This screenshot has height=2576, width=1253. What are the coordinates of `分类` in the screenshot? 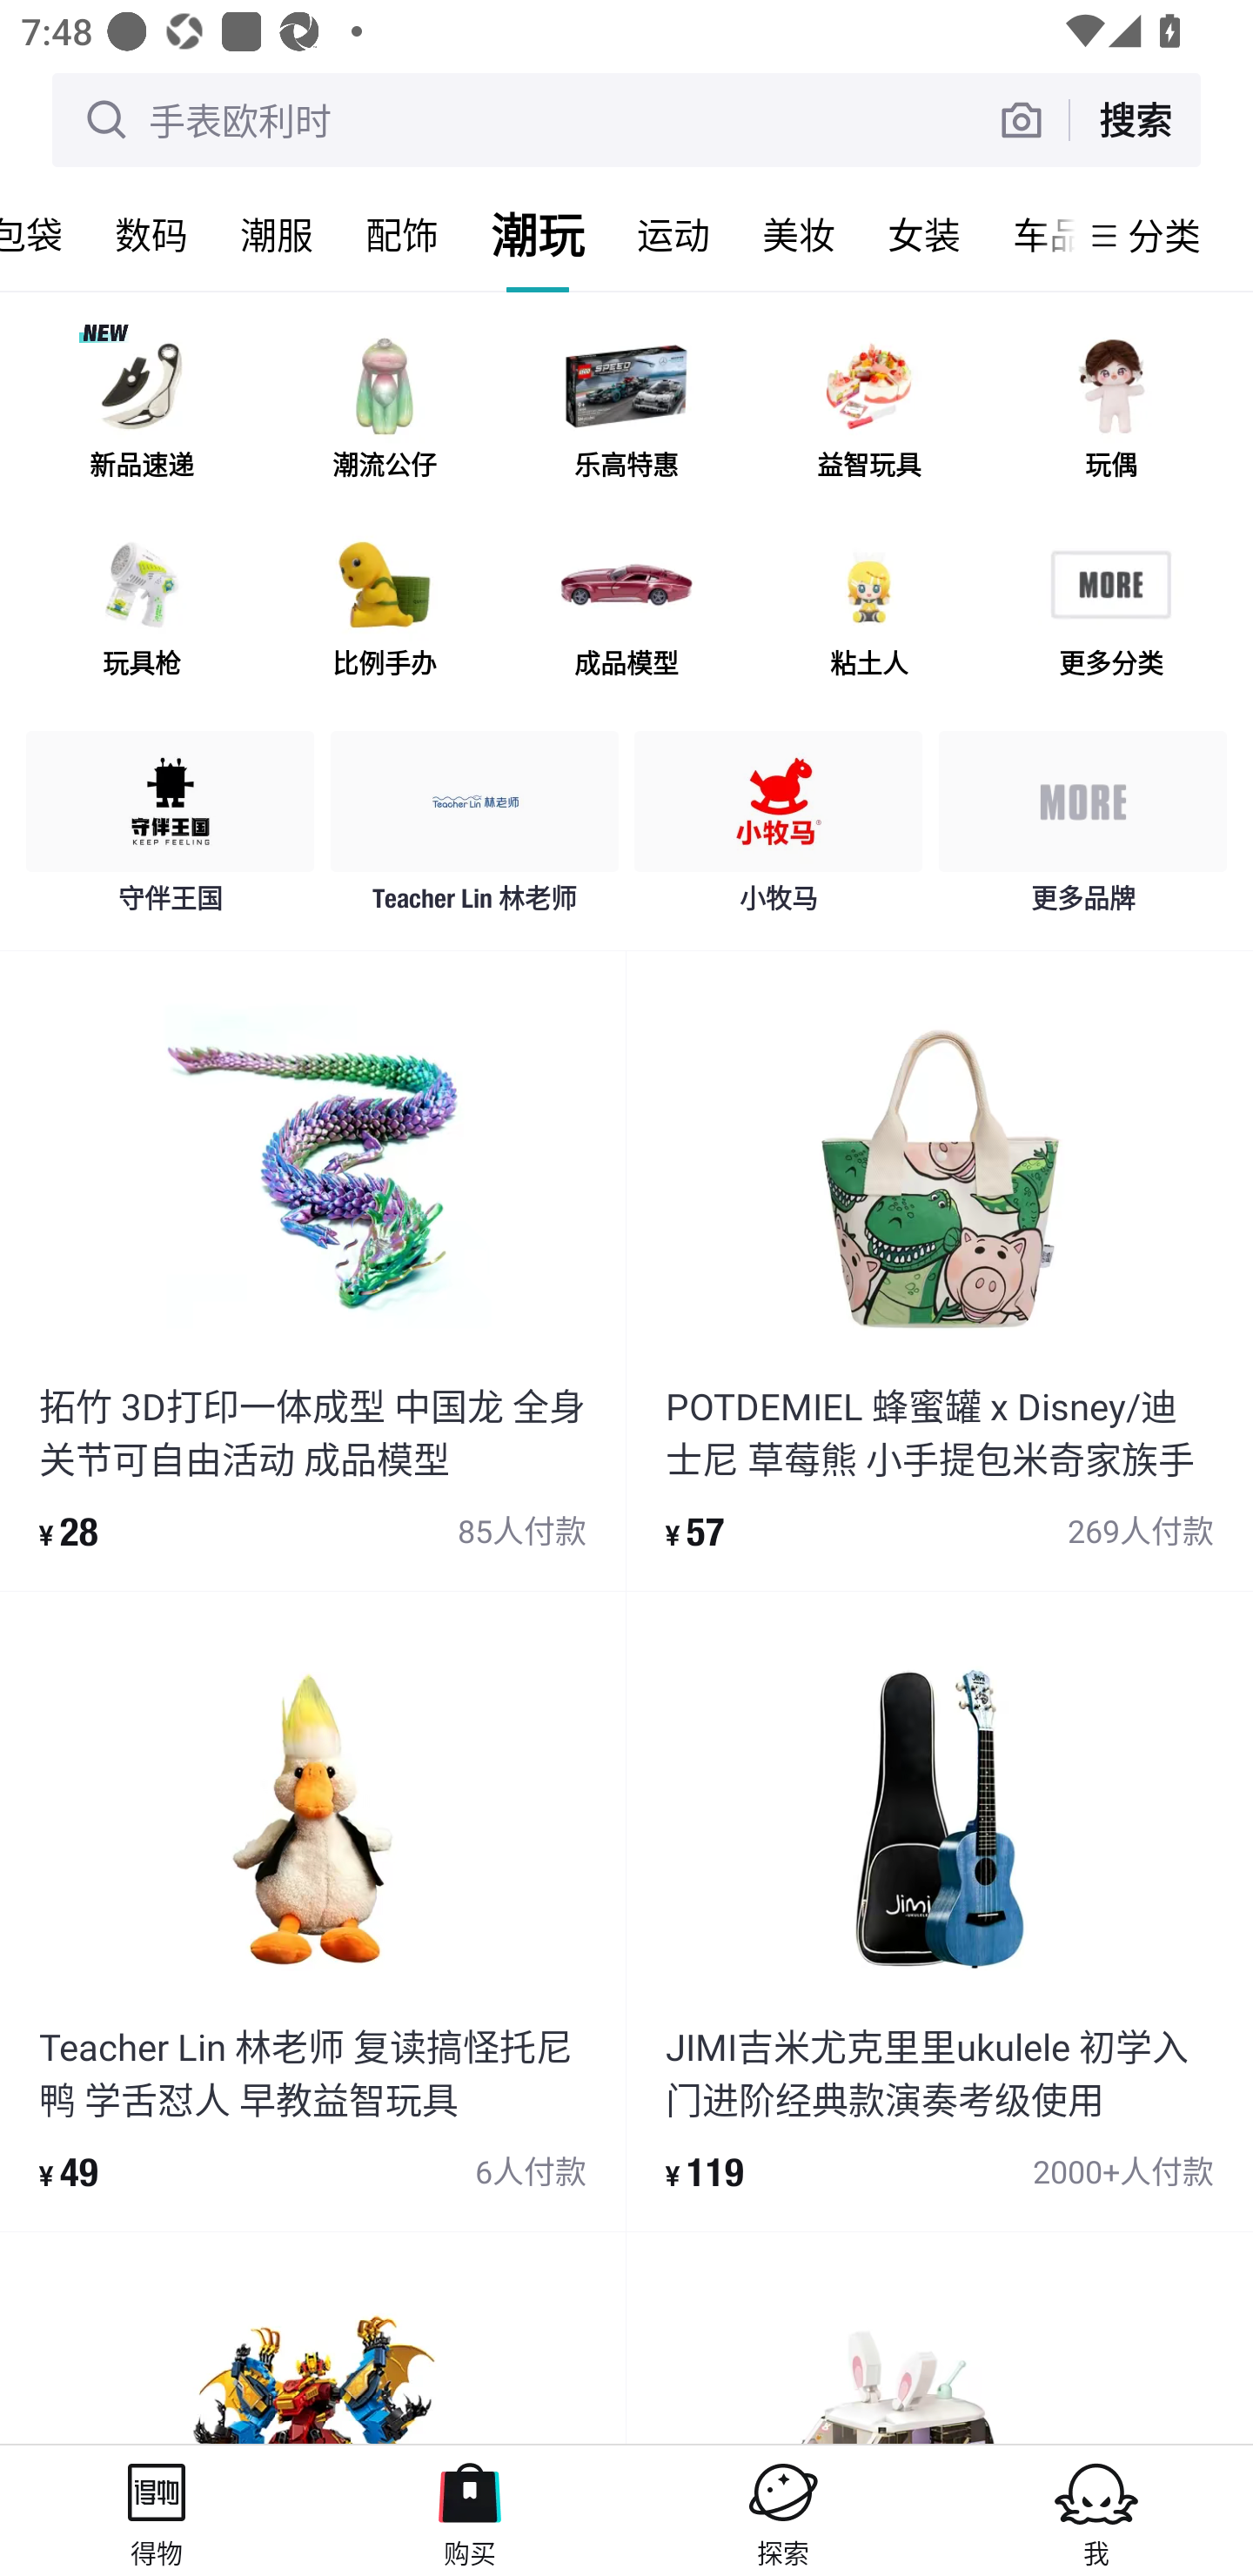 It's located at (1164, 235).